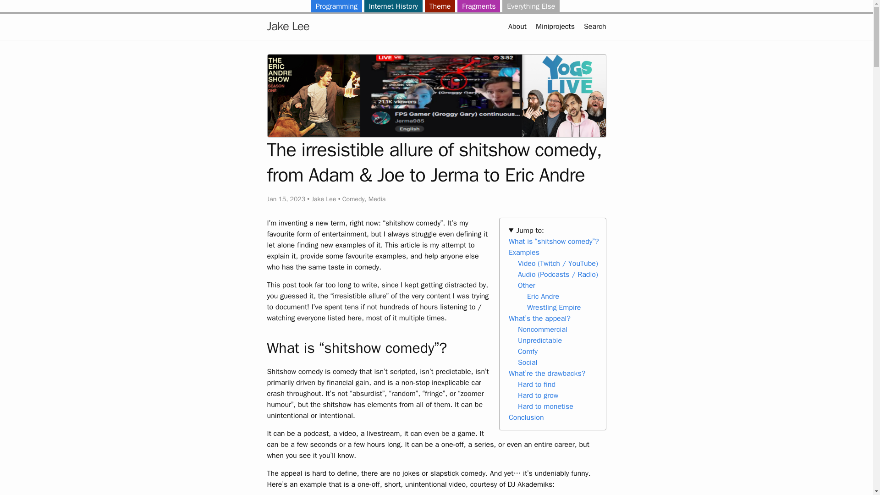  What do you see at coordinates (543, 296) in the screenshot?
I see `Eric Andre` at bounding box center [543, 296].